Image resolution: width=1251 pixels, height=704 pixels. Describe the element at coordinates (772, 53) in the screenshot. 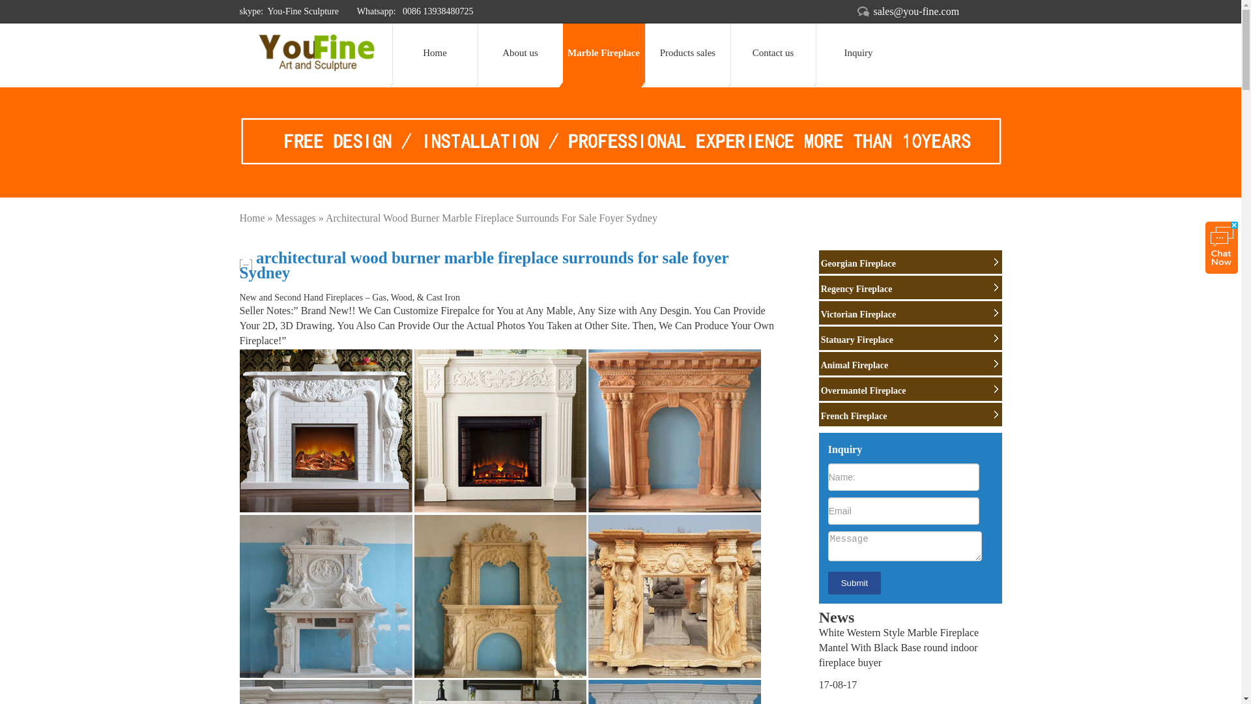

I see `contact` at that location.